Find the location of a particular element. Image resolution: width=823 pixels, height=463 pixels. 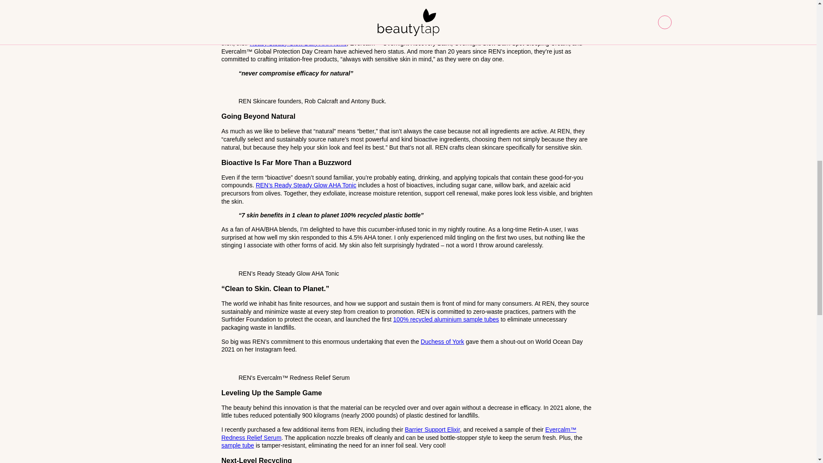

Duchess of York is located at coordinates (442, 341).